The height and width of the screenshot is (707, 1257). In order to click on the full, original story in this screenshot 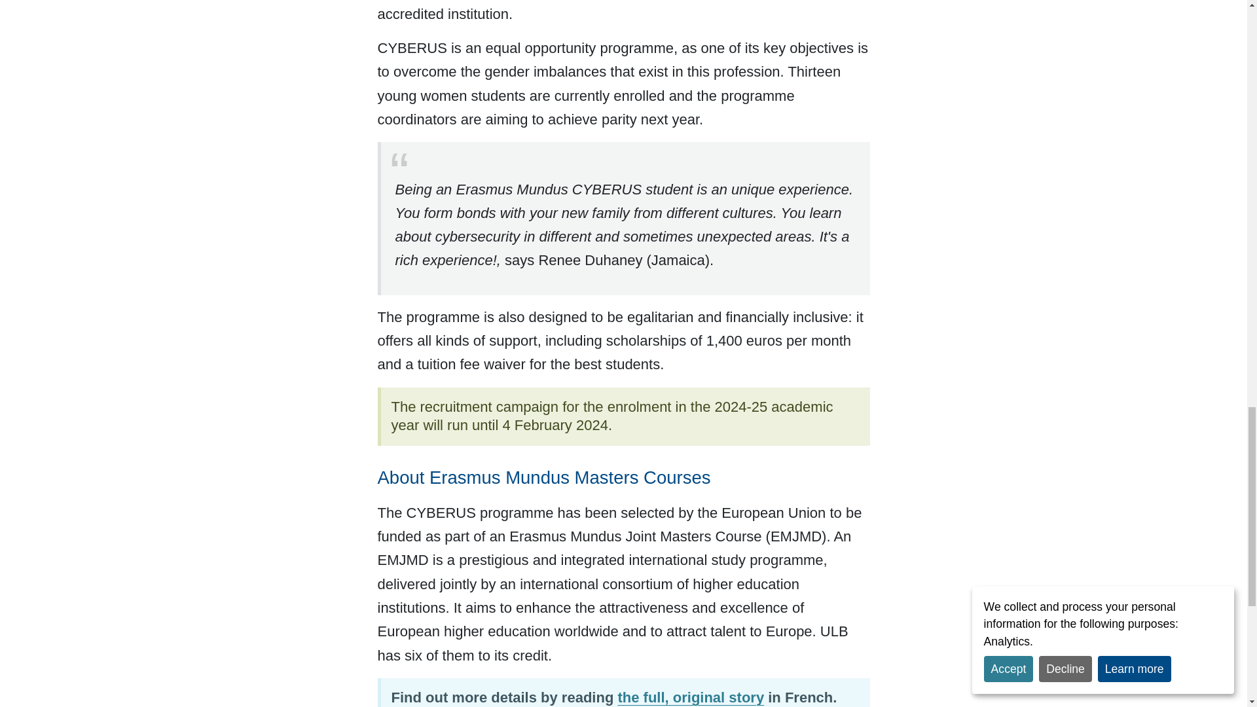, I will do `click(690, 697)`.